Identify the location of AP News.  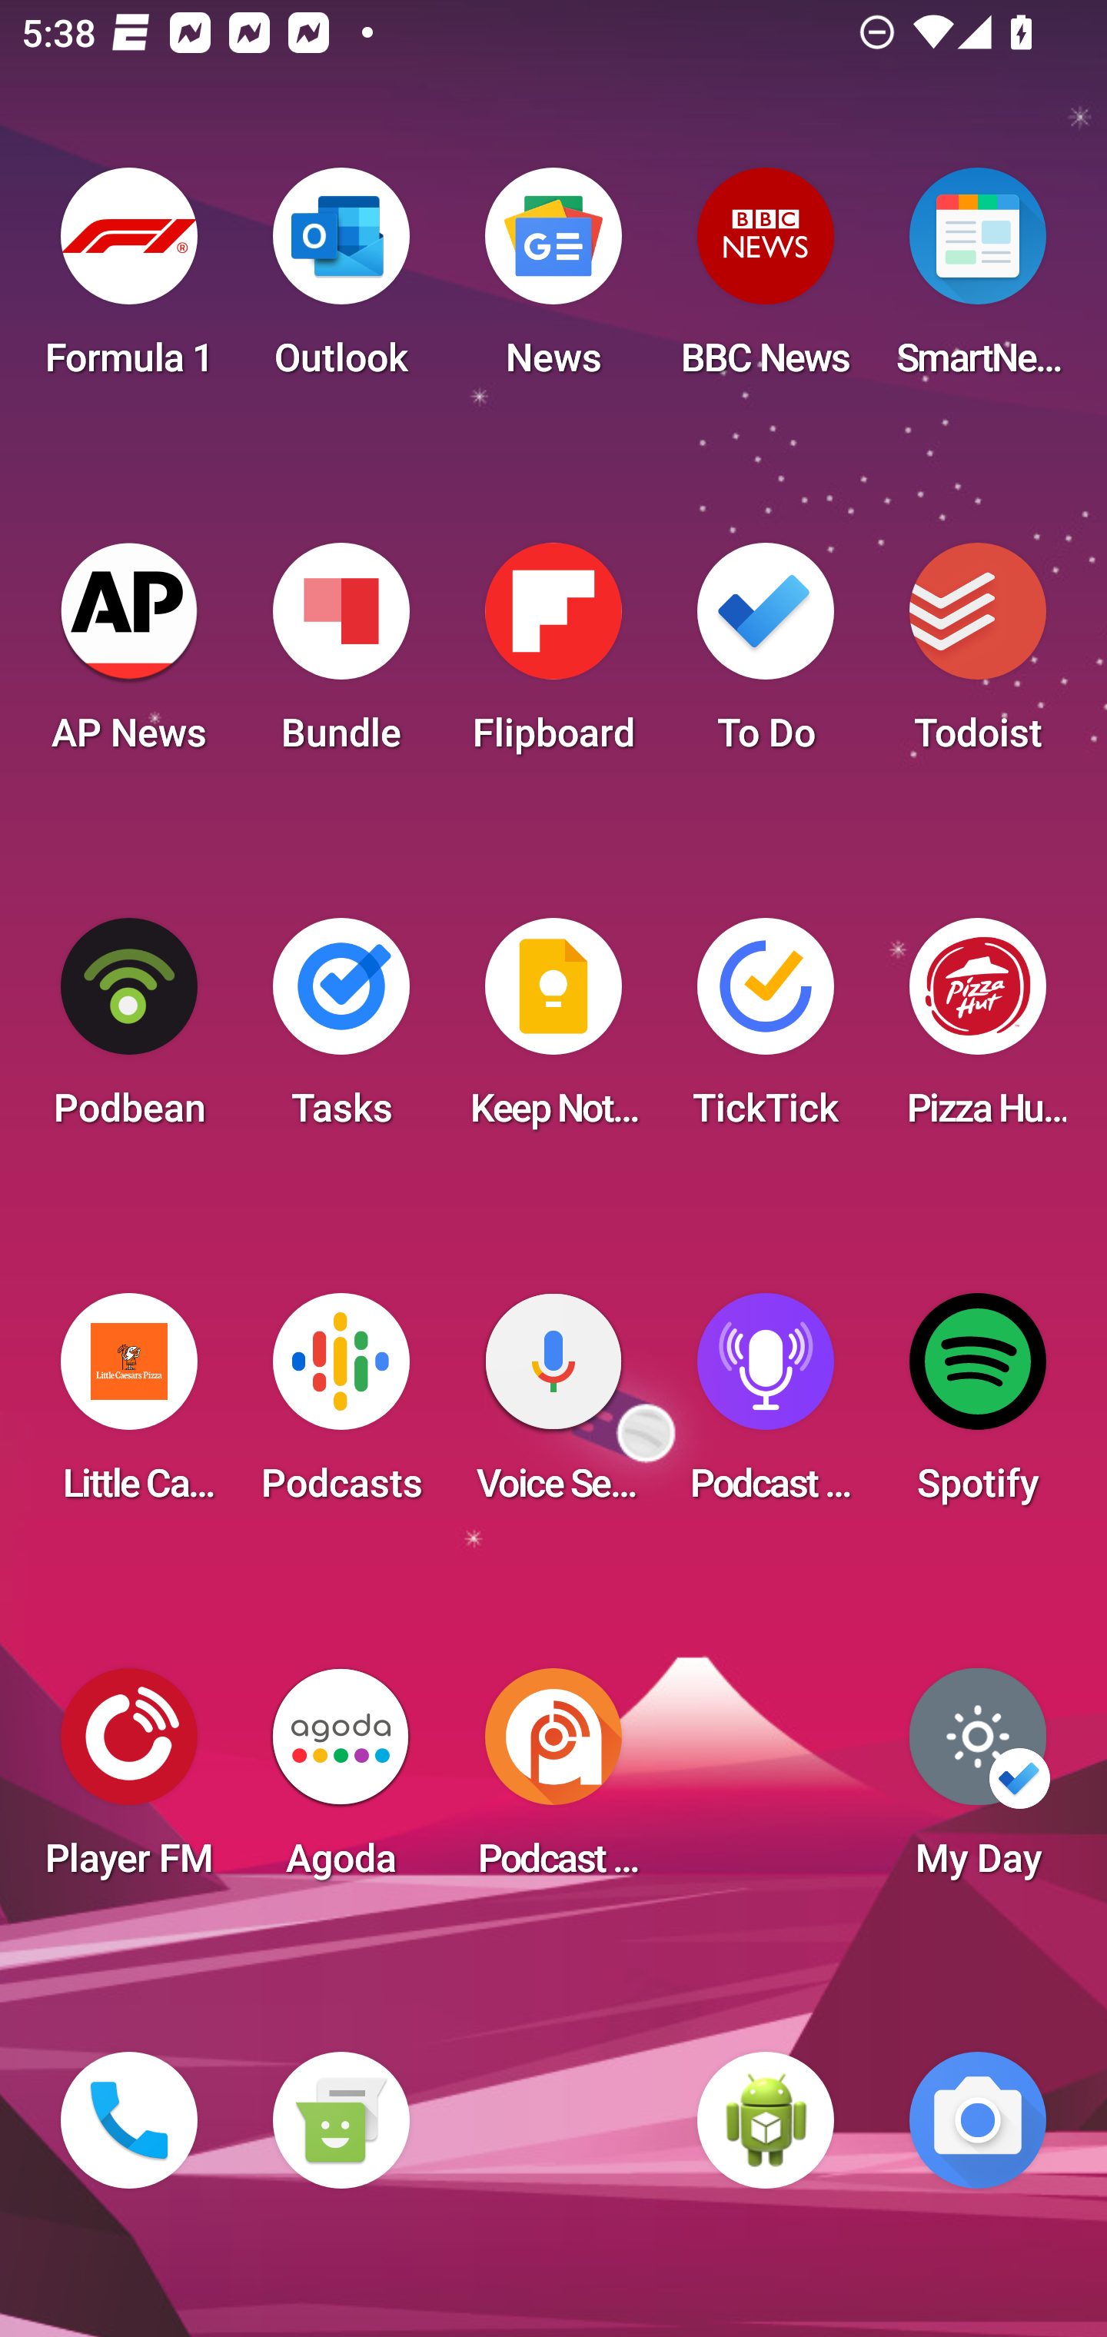
(129, 657).